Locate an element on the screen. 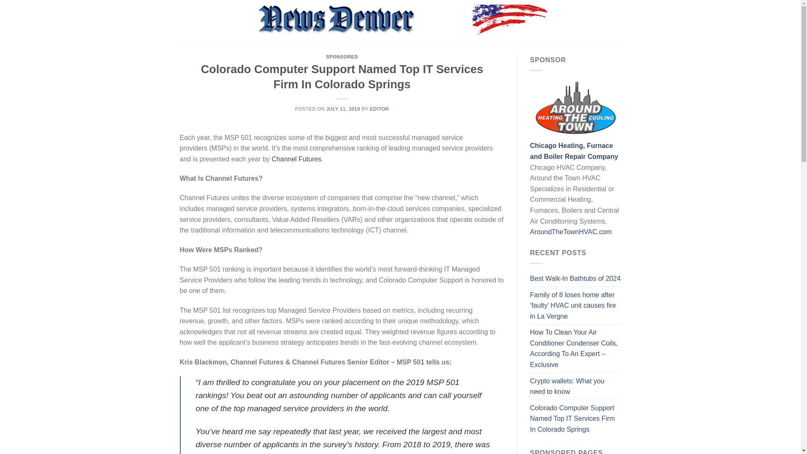  Chicago Heating, Furnace and Boiler Repair Company is located at coordinates (574, 151).